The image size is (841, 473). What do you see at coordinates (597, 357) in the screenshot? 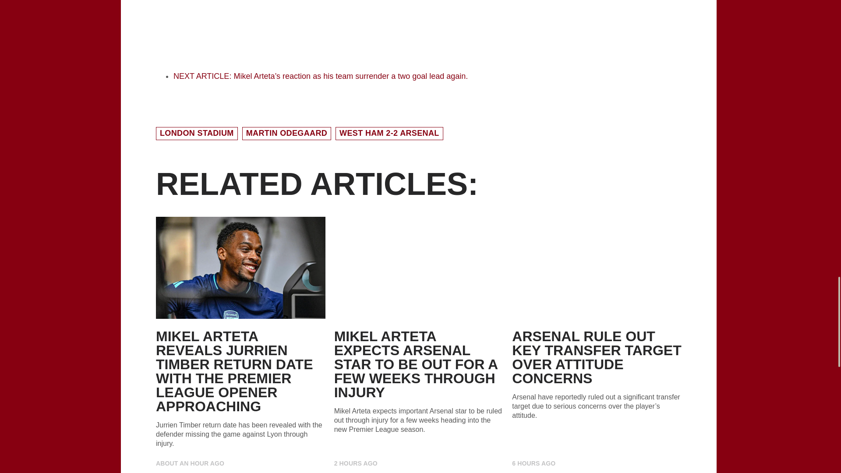
I see `ARSENAL RULE OUT KEY TRANSFER TARGET OVER ATTITUDE CONCERNS` at bounding box center [597, 357].